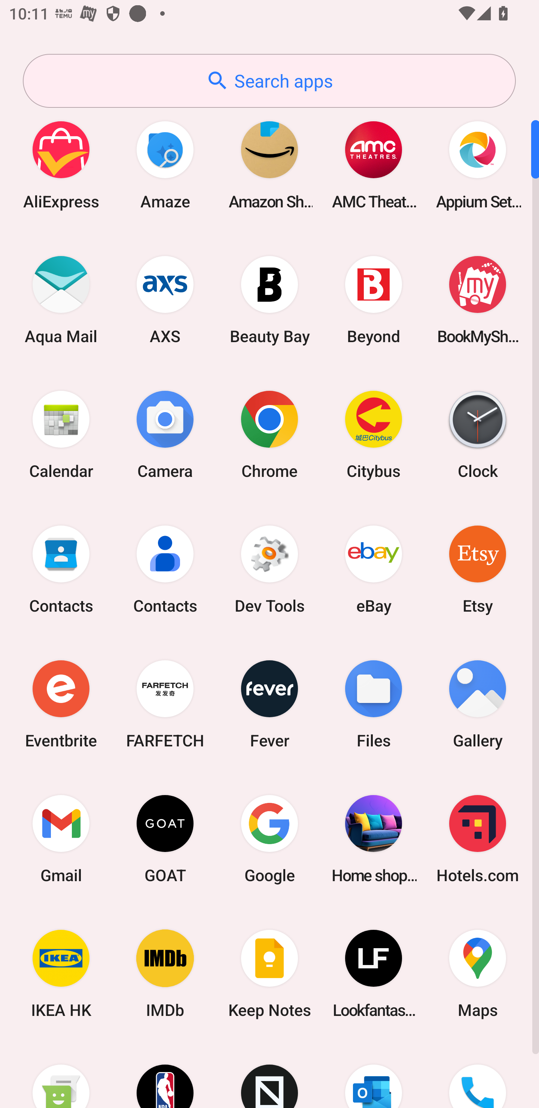 This screenshot has width=539, height=1108. Describe the element at coordinates (165, 299) in the screenshot. I see `AXS` at that location.